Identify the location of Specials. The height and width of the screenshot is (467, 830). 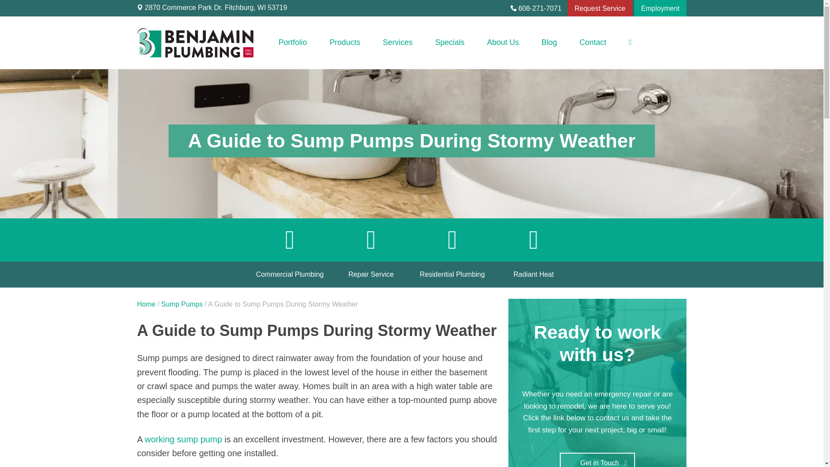
(450, 43).